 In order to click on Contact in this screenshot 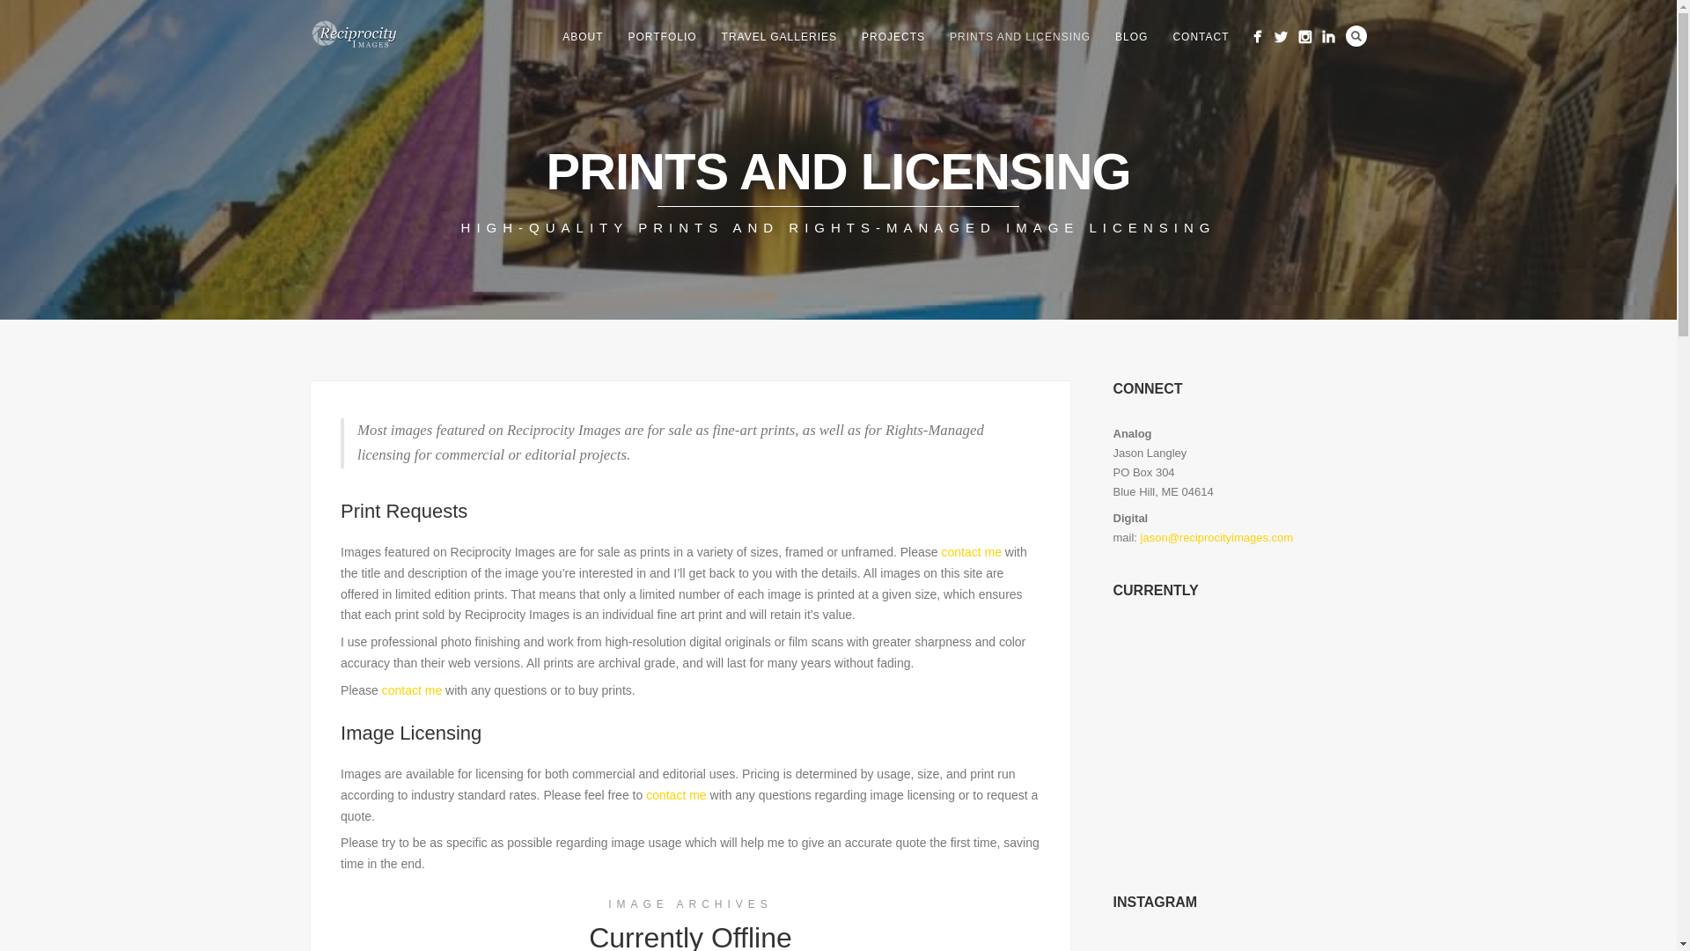, I will do `click(411, 690)`.